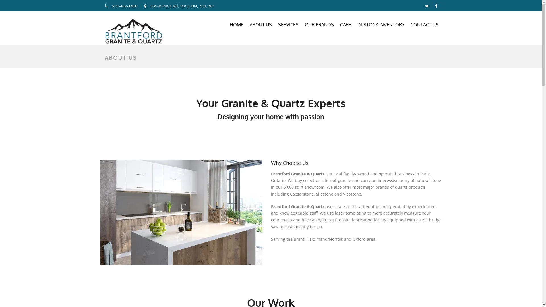  I want to click on ABOUT US, so click(260, 26).